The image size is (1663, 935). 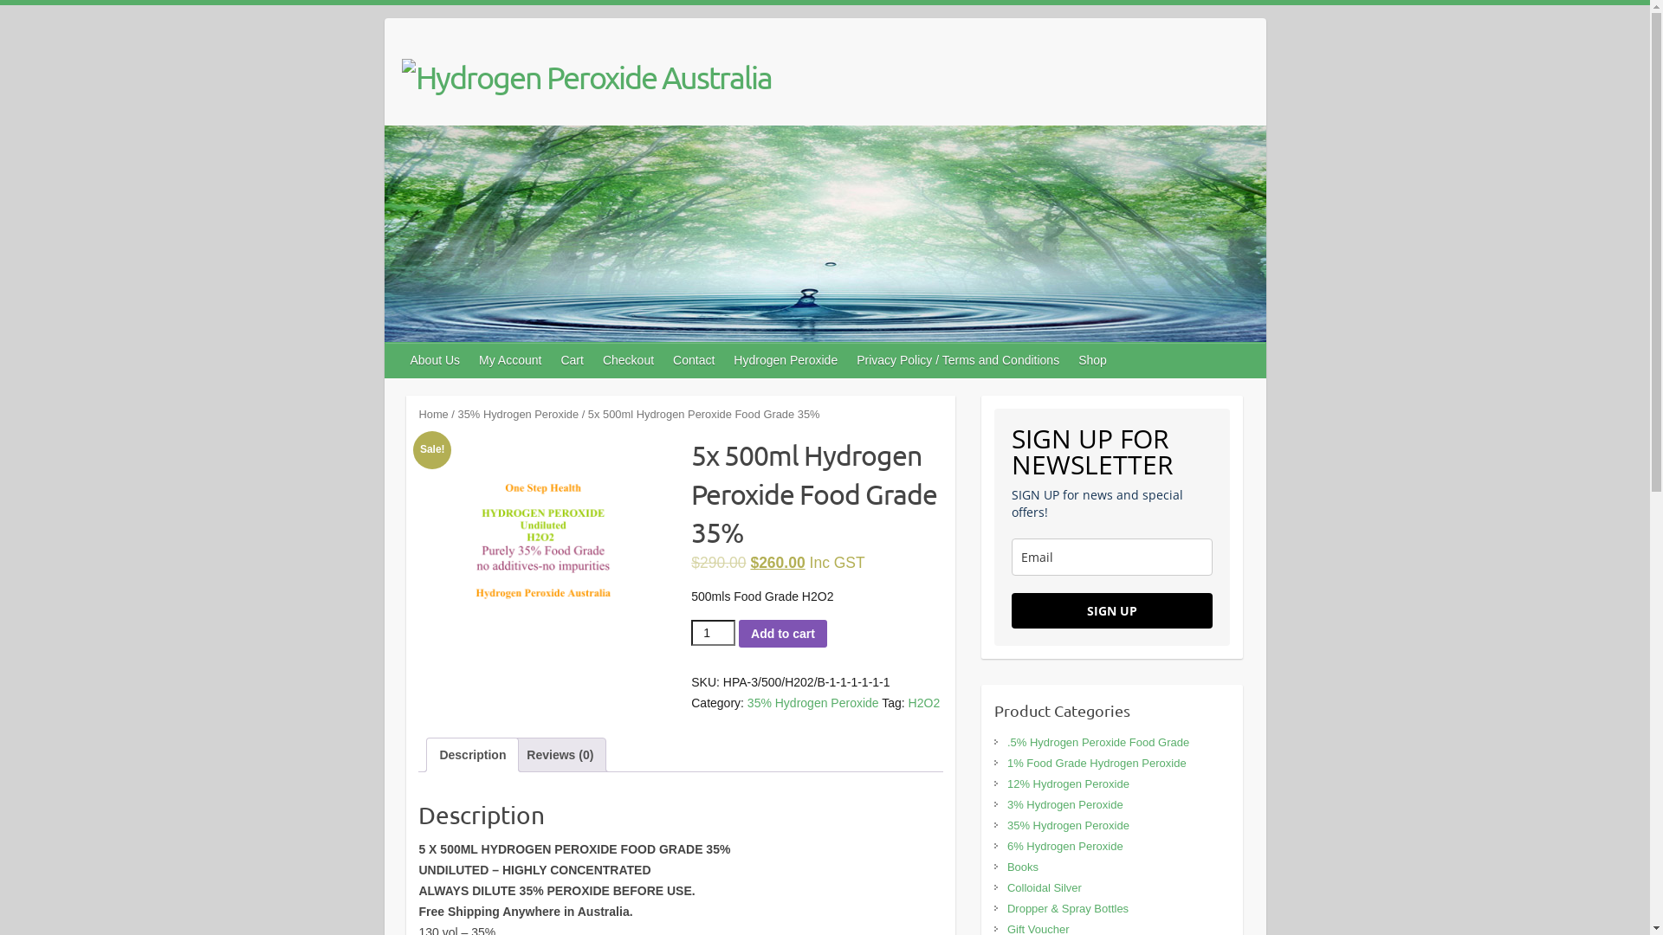 I want to click on Privacy Policy / Terms and Conditions, so click(x=959, y=360).